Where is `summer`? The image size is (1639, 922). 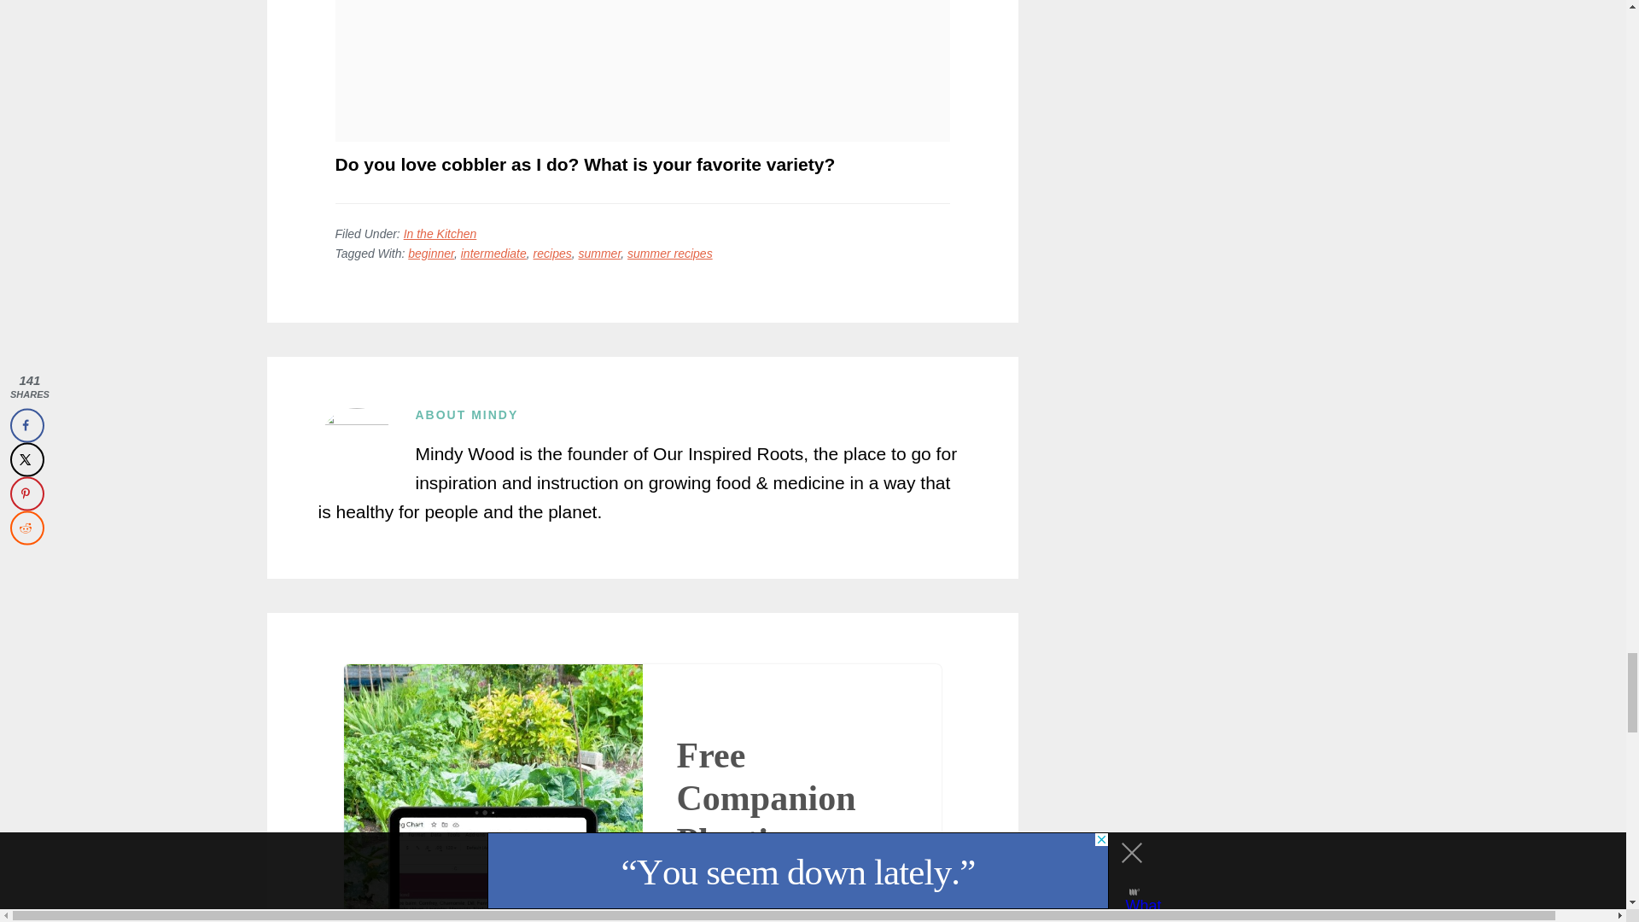
summer is located at coordinates (599, 253).